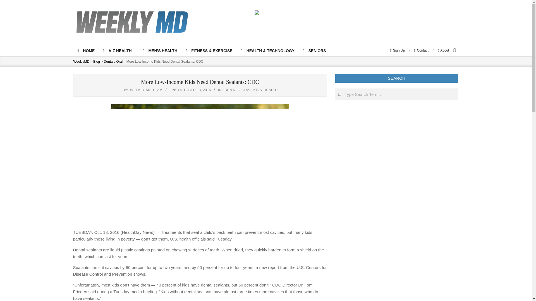  Describe the element at coordinates (81, 61) in the screenshot. I see `Go to WeeklyMD.` at that location.